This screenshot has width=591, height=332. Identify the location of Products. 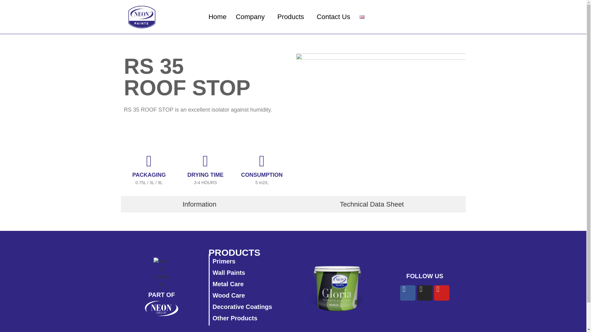
(292, 17).